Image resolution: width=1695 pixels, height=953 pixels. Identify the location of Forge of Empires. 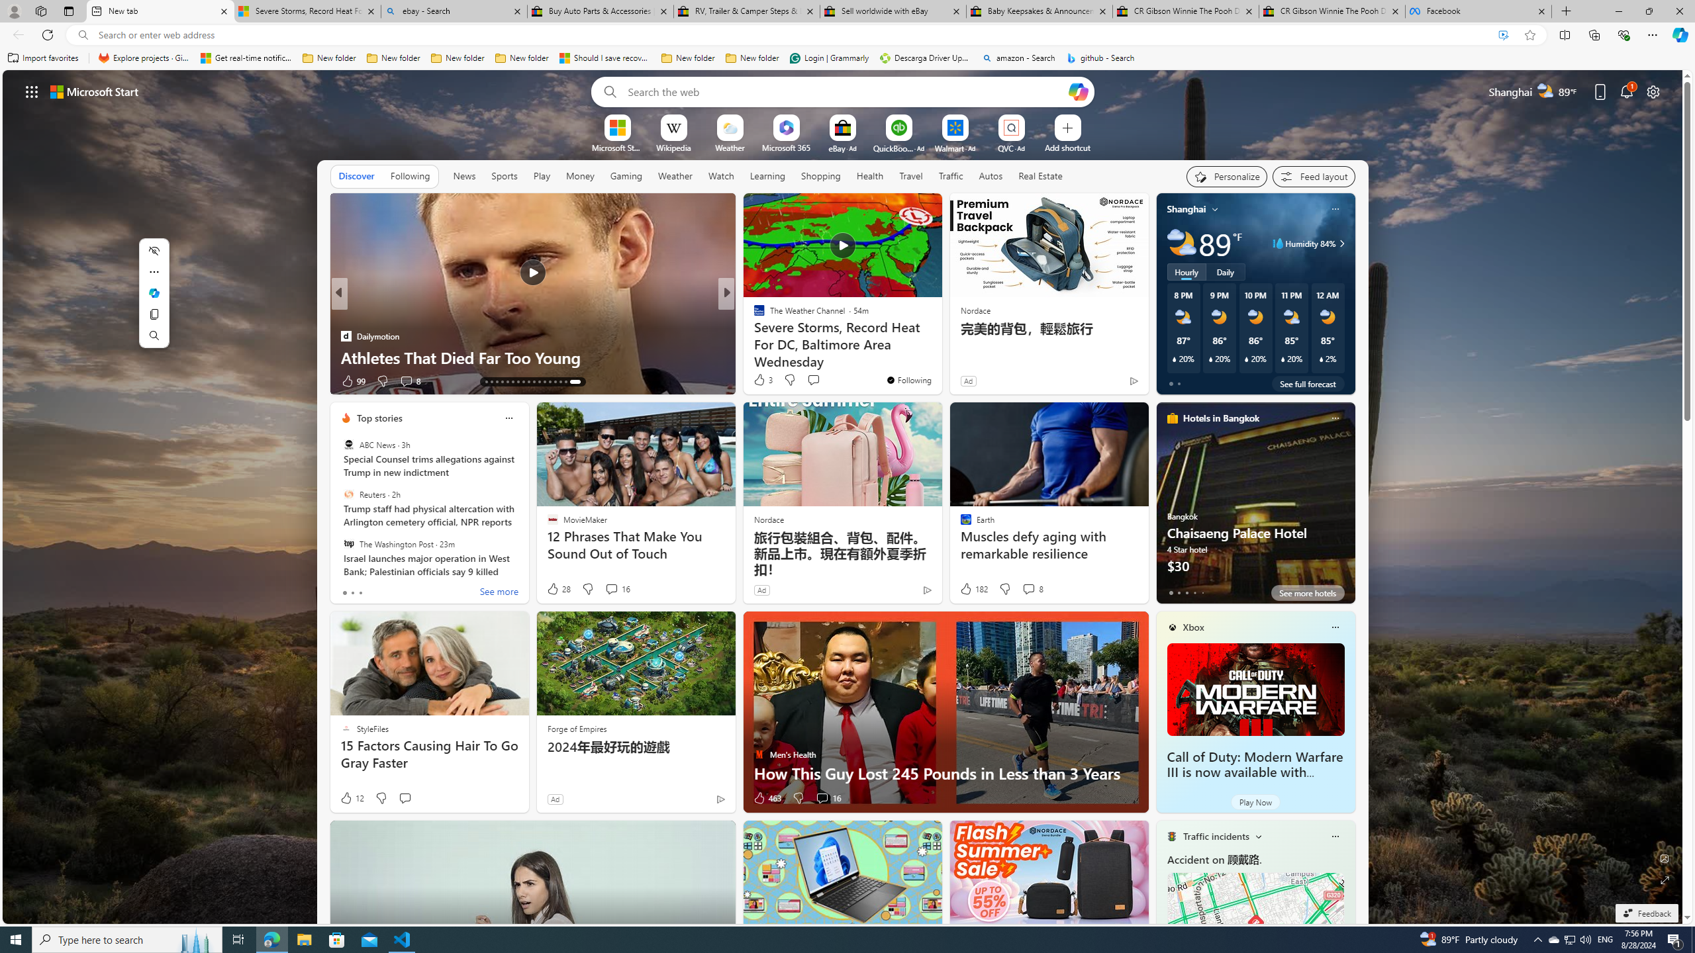
(577, 728).